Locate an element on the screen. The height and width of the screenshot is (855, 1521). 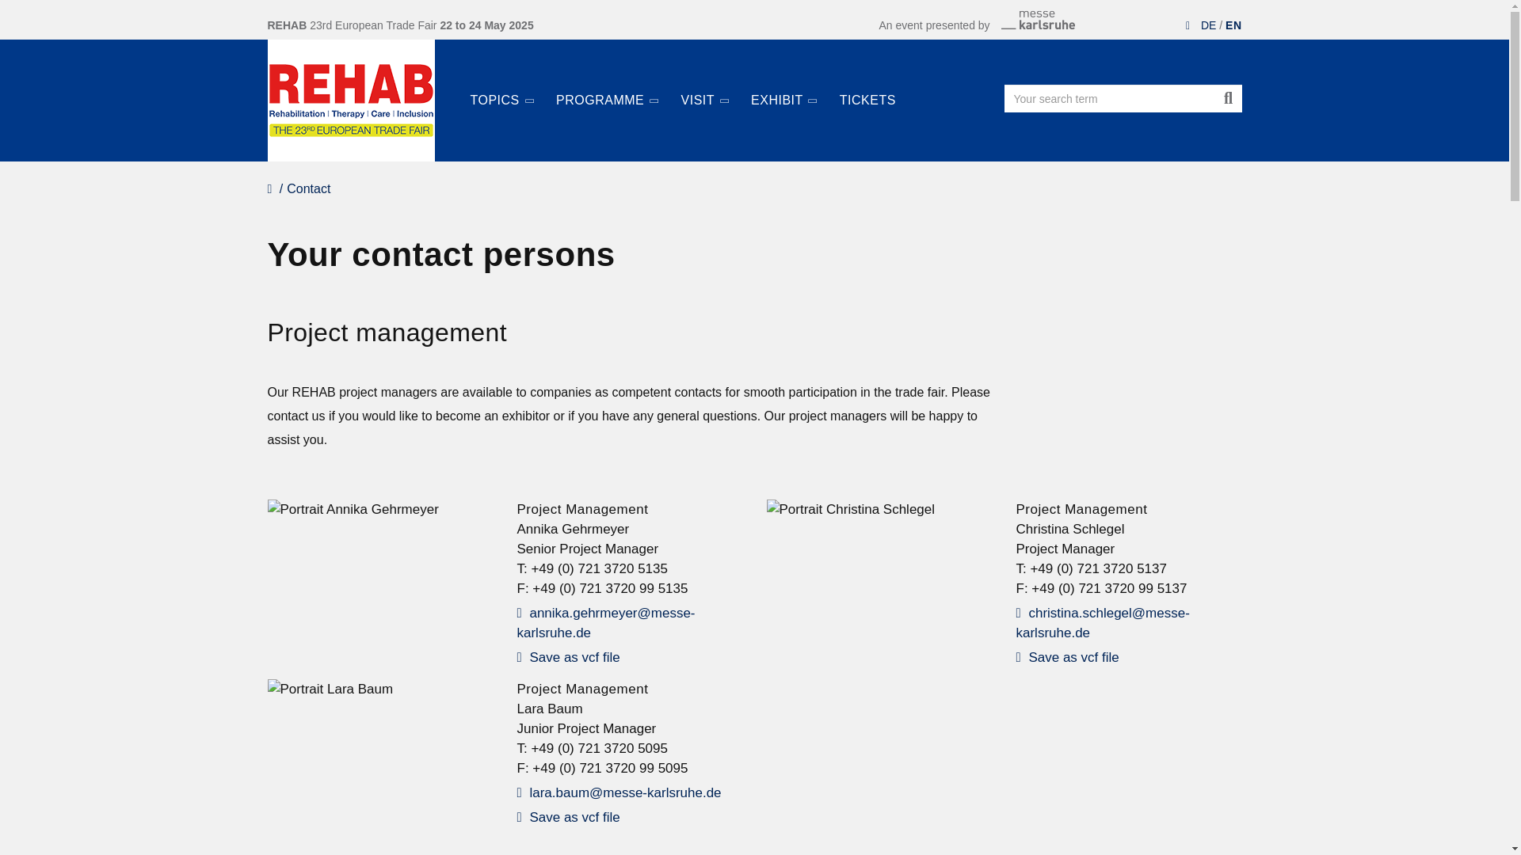
TICKETS is located at coordinates (867, 90).